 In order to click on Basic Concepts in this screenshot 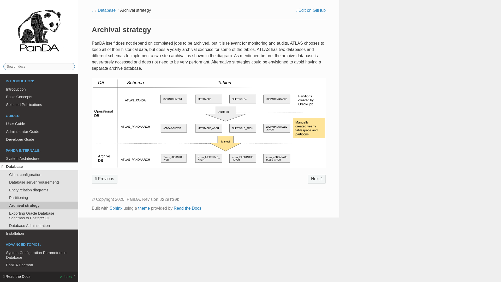, I will do `click(39, 97)`.